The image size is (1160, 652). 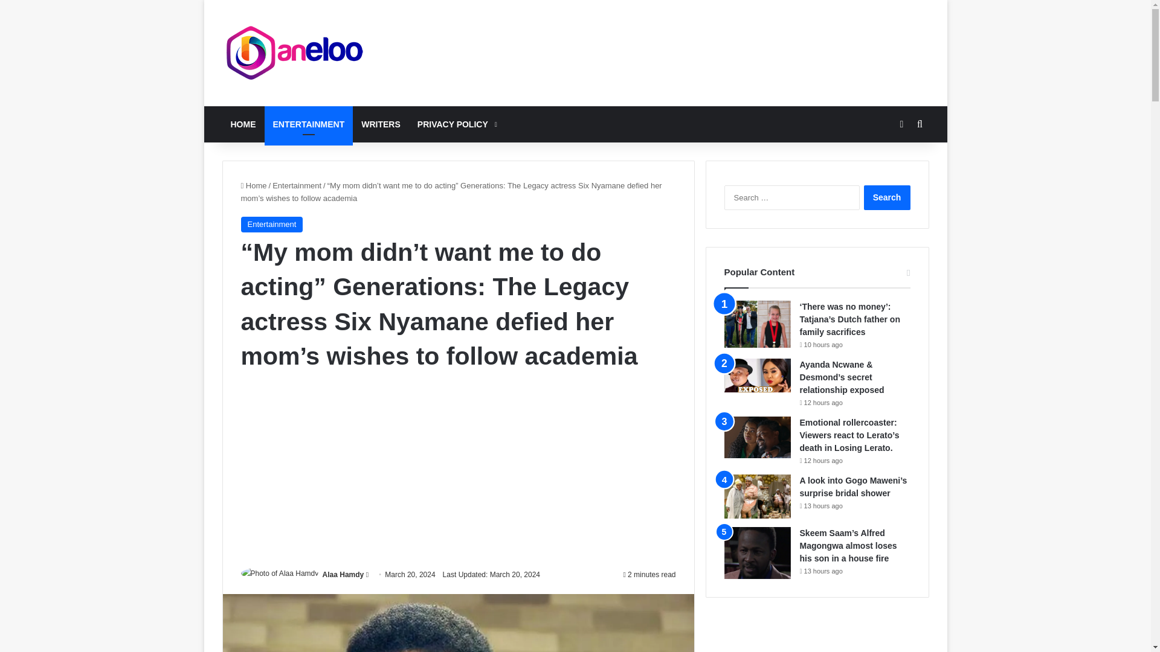 What do you see at coordinates (297, 186) in the screenshot?
I see `Entertainment` at bounding box center [297, 186].